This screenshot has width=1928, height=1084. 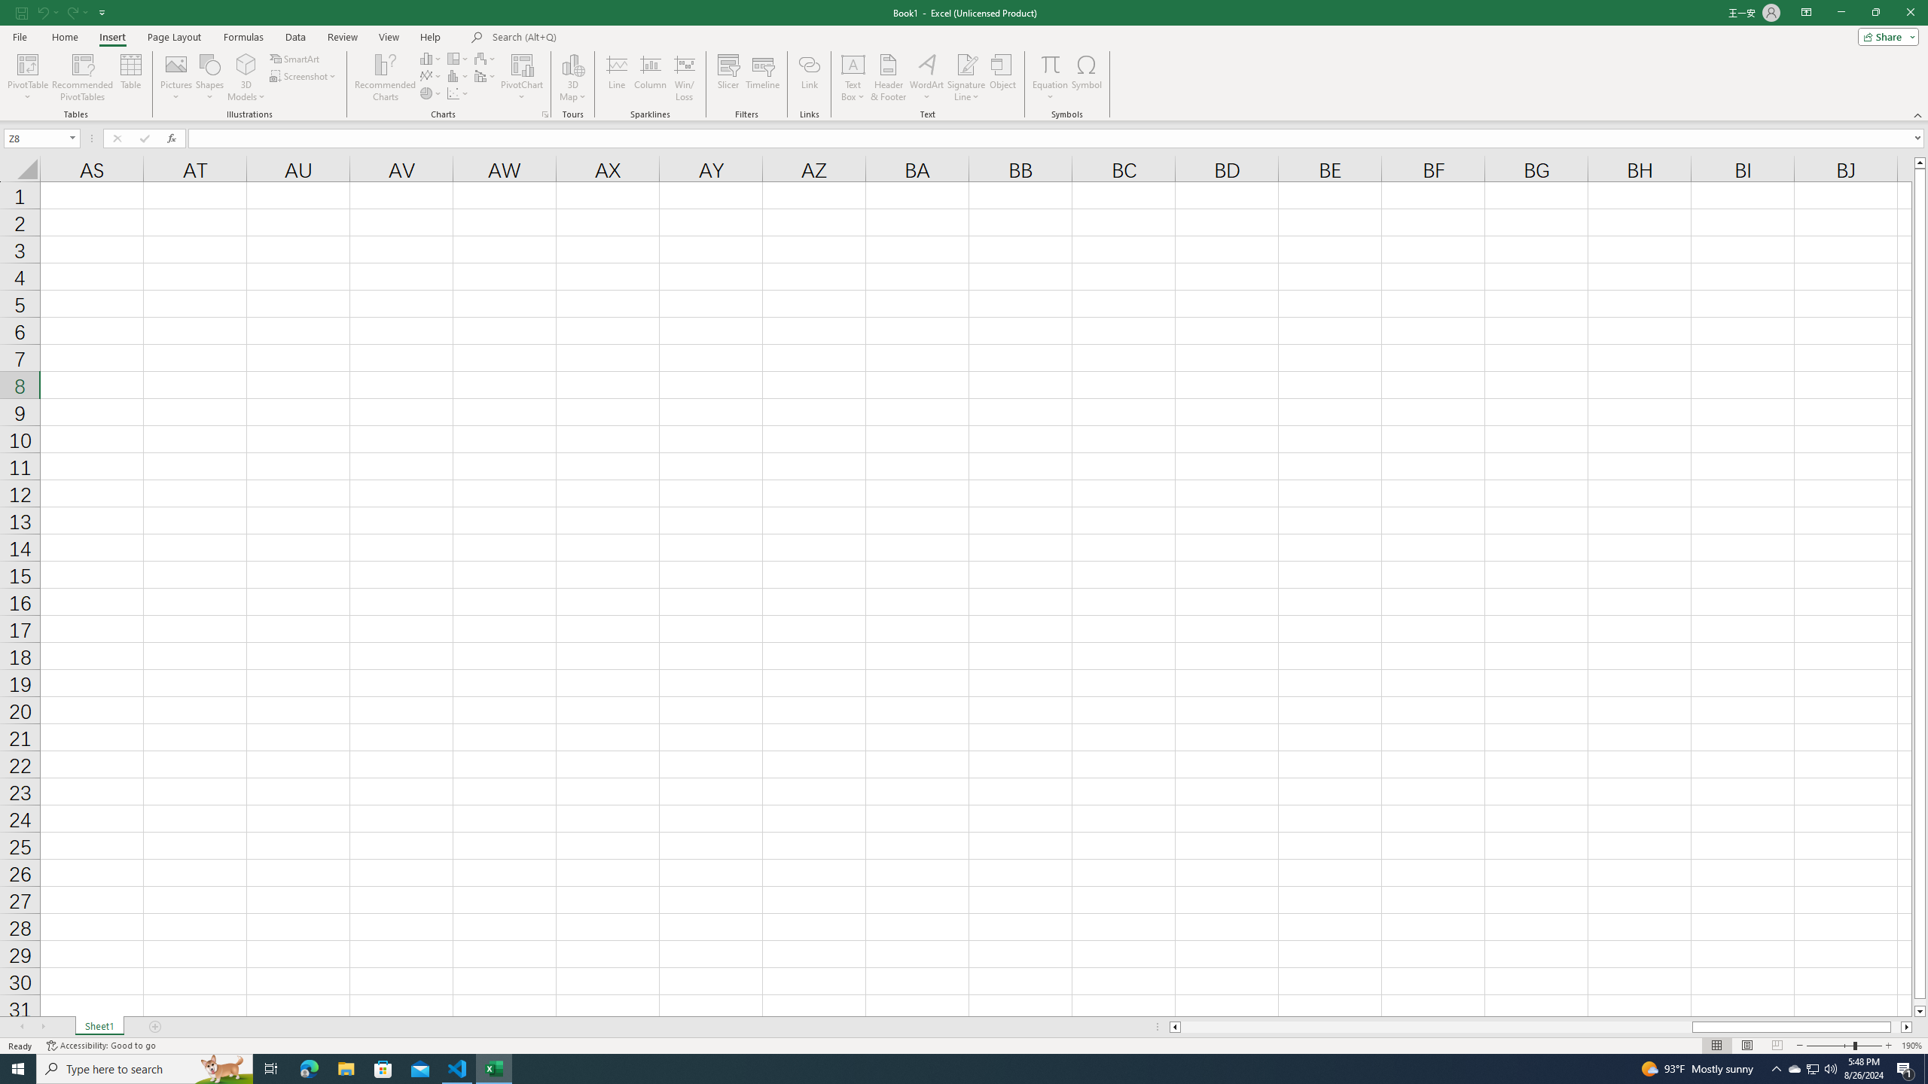 I want to click on Accessibility Checker Accessibility: Good to go, so click(x=101, y=1046).